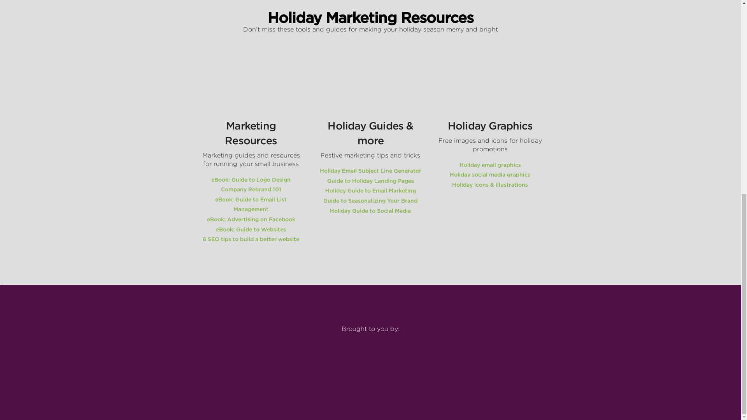 Image resolution: width=747 pixels, height=420 pixels. I want to click on eBook: Guide to Email List Management, so click(251, 205).